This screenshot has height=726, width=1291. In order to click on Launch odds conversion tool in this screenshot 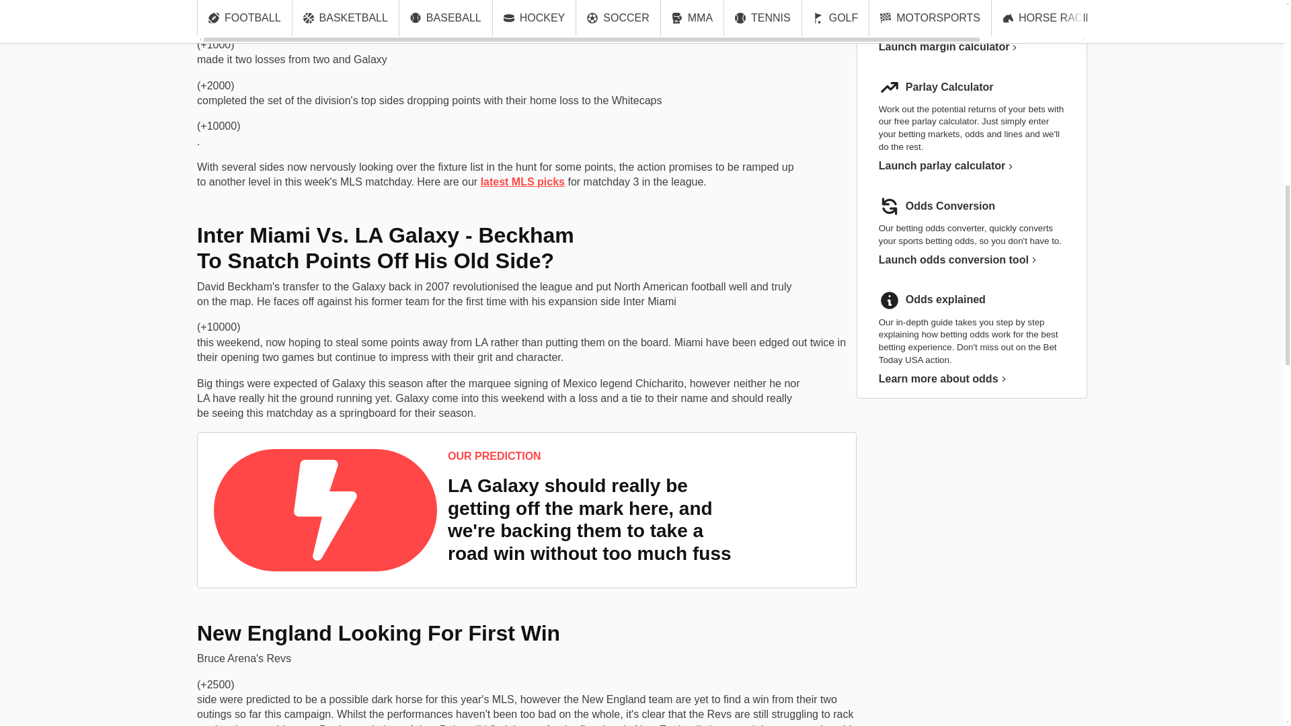, I will do `click(957, 259)`.